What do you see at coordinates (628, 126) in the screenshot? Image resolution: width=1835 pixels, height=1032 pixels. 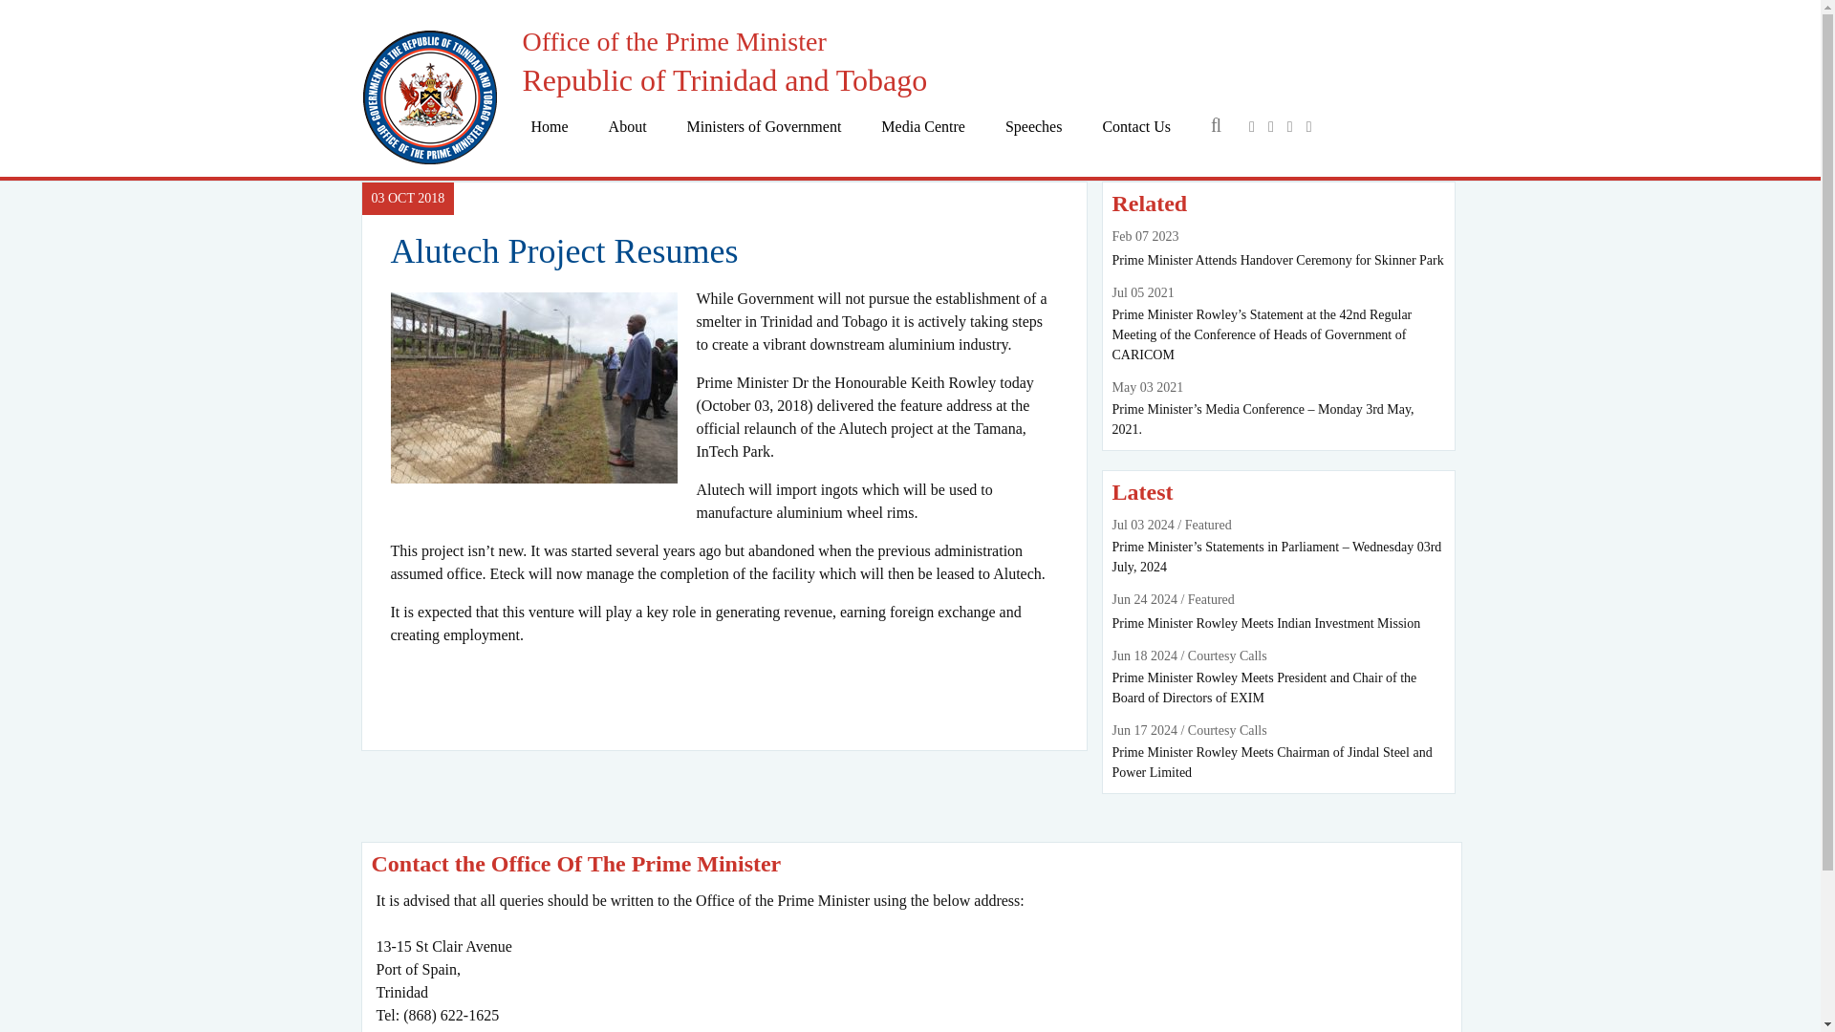 I see `About` at bounding box center [628, 126].